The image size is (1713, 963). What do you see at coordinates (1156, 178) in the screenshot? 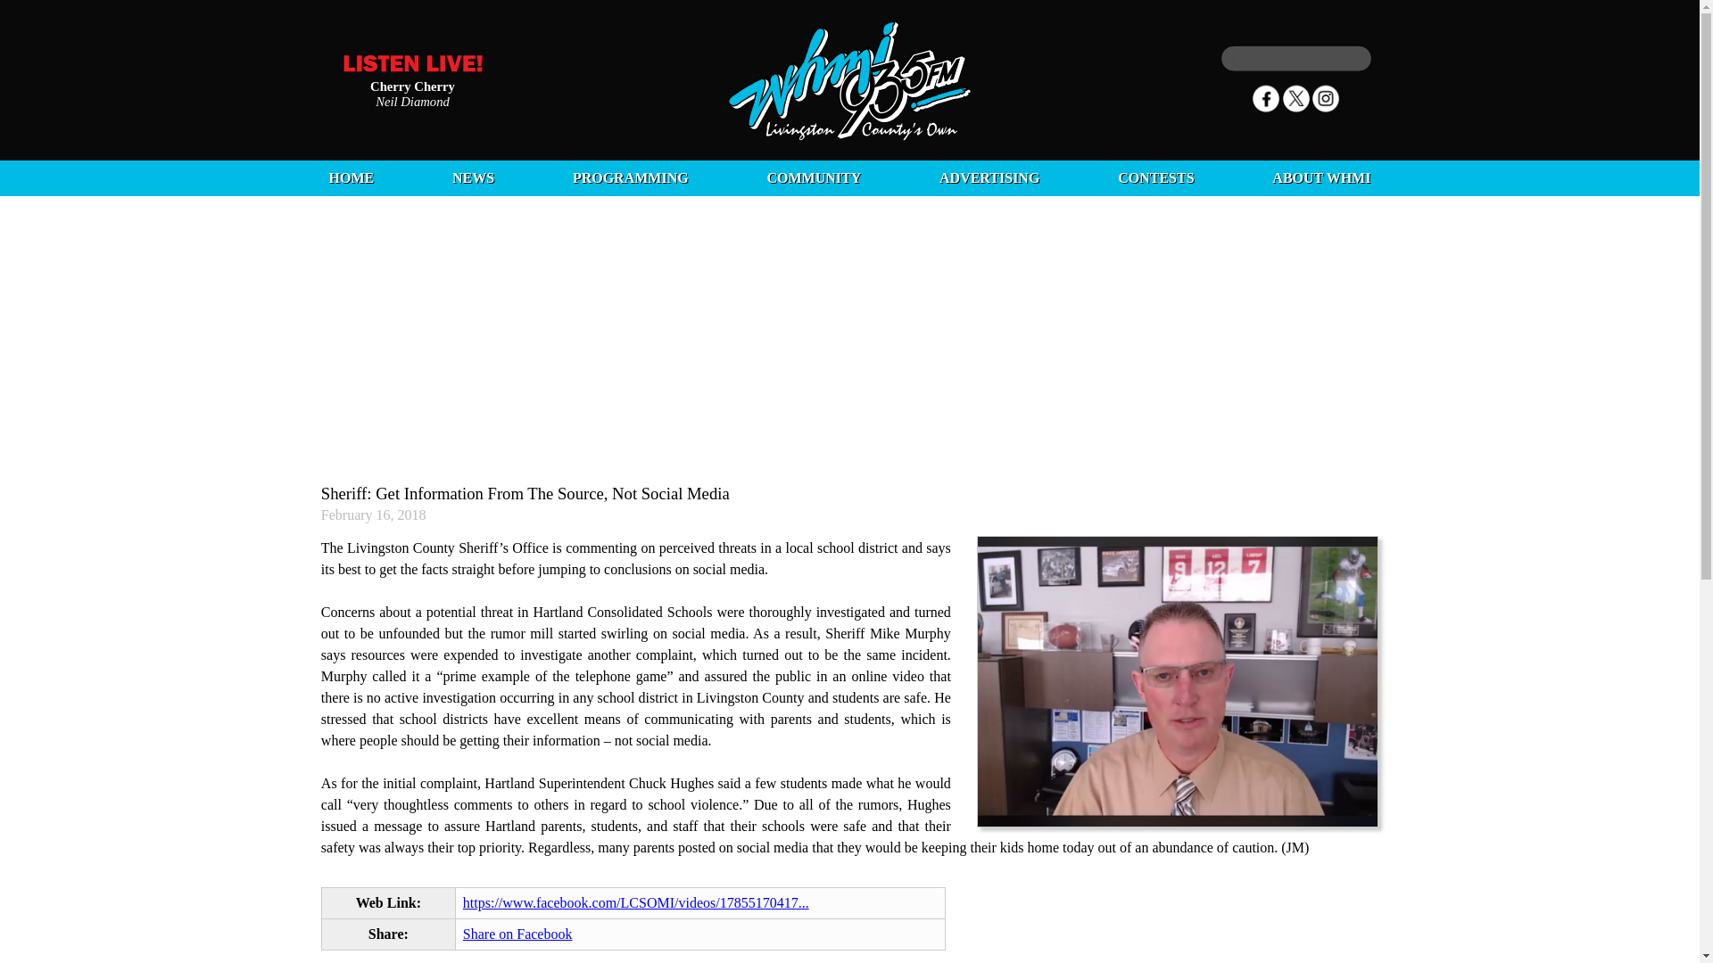
I see `CONTESTS` at bounding box center [1156, 178].